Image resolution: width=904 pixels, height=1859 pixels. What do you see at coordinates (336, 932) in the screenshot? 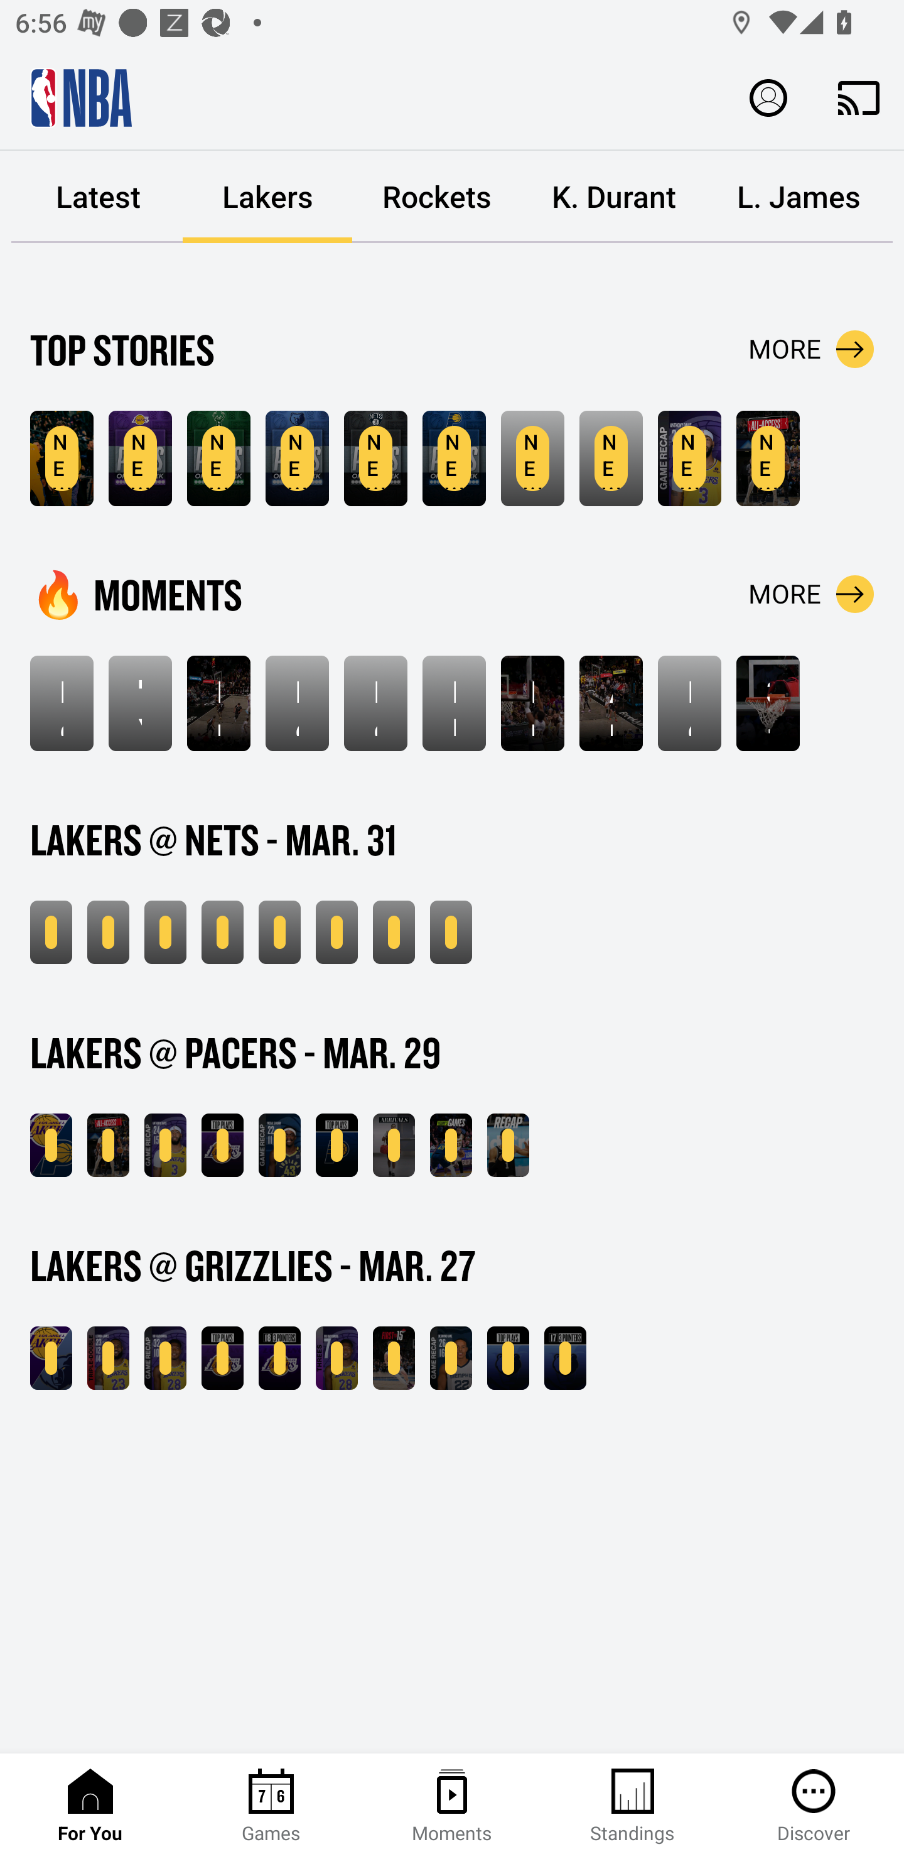
I see `Highlights From Cam Thomas' 30-Point Game NEW` at bounding box center [336, 932].